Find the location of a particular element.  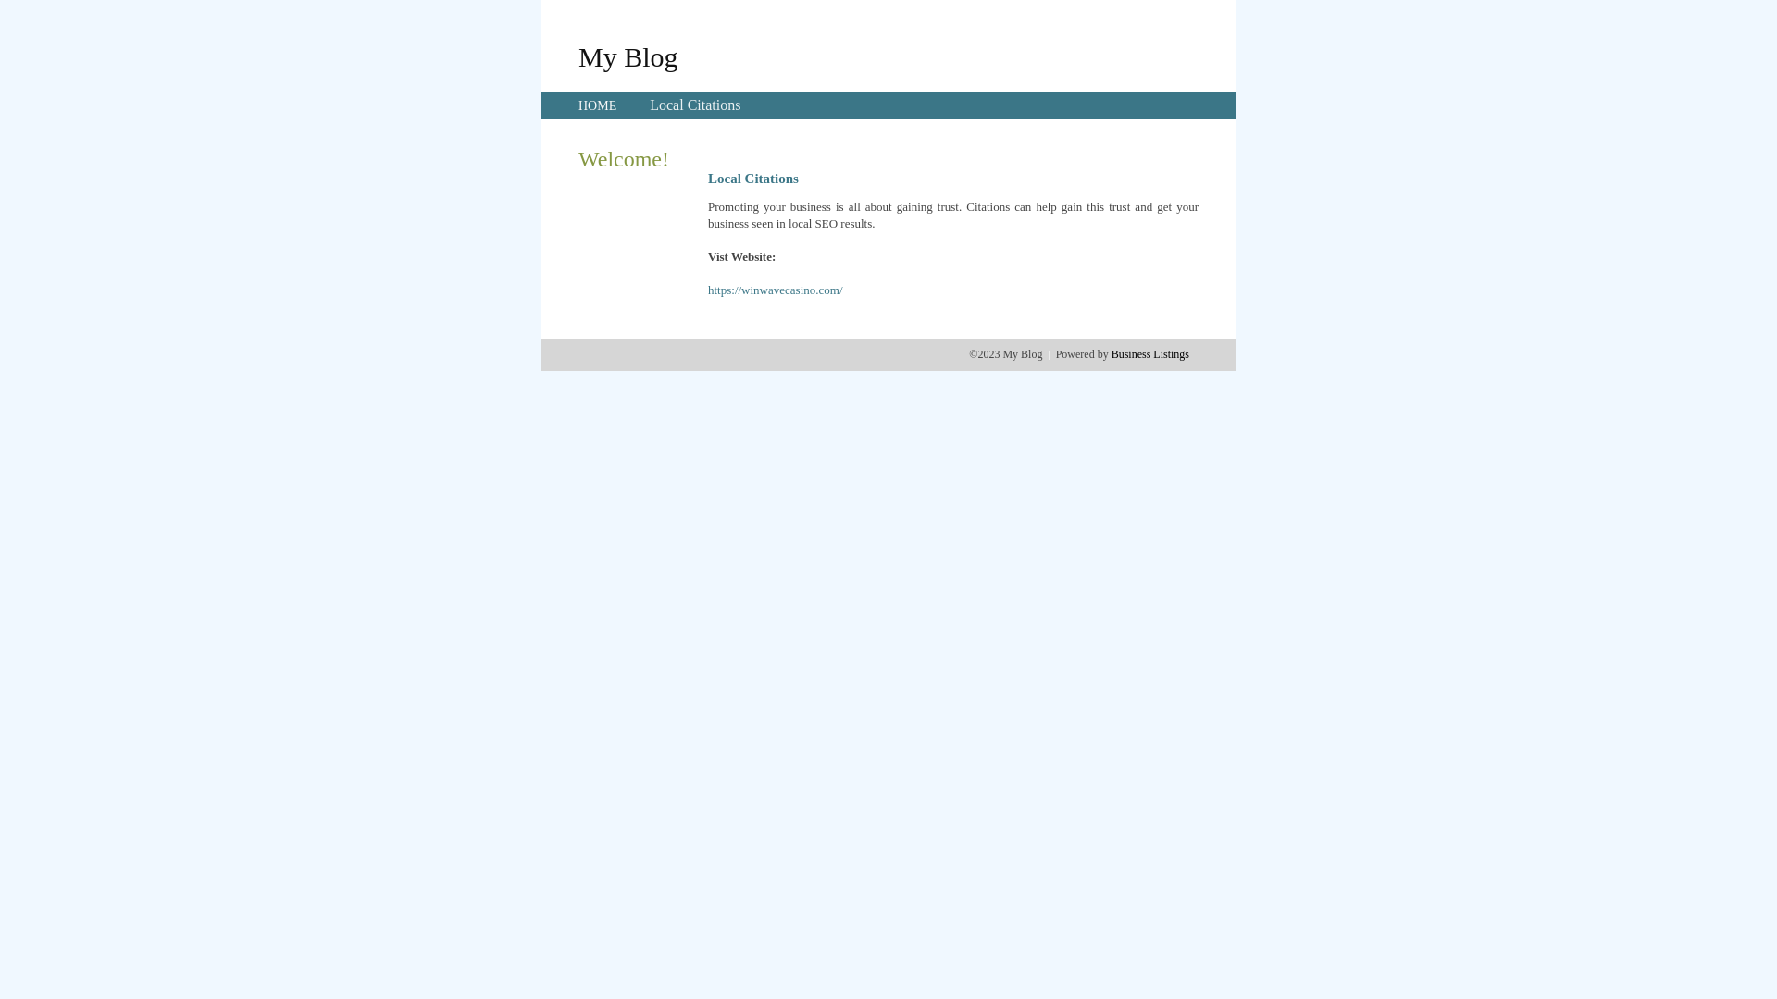

Local Citations is located at coordinates (695, 105).